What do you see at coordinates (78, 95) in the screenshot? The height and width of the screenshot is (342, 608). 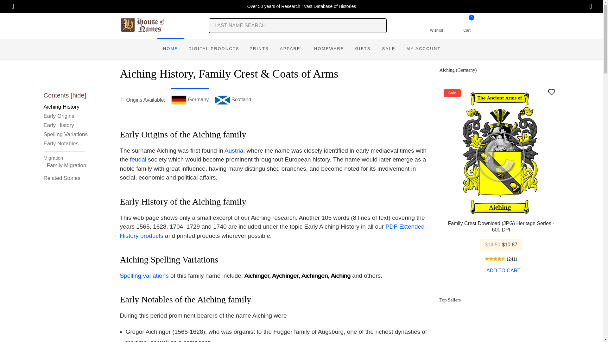 I see `hide` at bounding box center [78, 95].